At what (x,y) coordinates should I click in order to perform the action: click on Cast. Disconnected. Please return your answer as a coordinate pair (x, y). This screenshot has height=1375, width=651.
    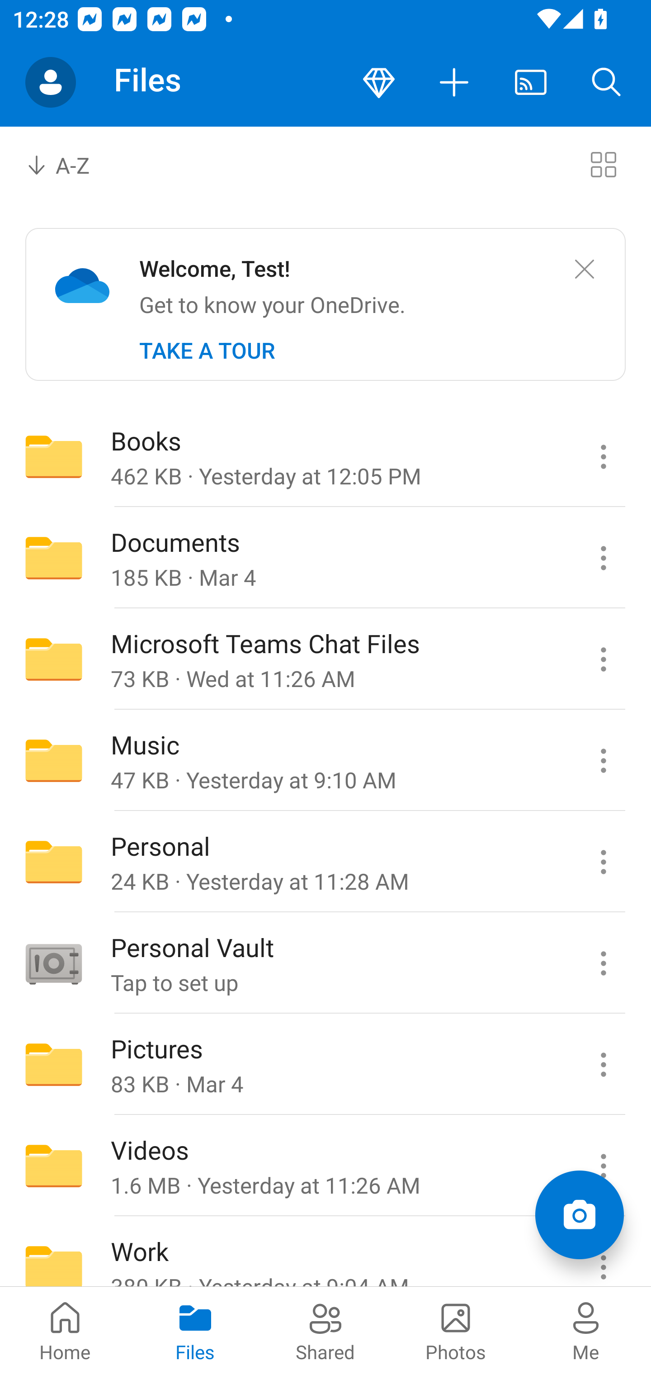
    Looking at the image, I should click on (531, 82).